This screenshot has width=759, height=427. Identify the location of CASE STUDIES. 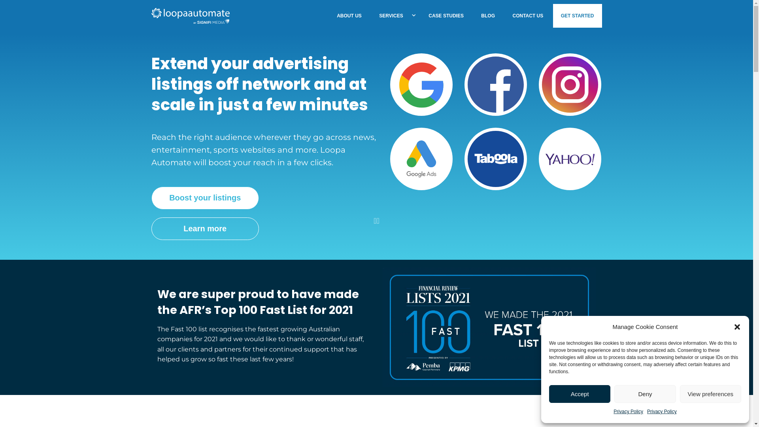
(446, 16).